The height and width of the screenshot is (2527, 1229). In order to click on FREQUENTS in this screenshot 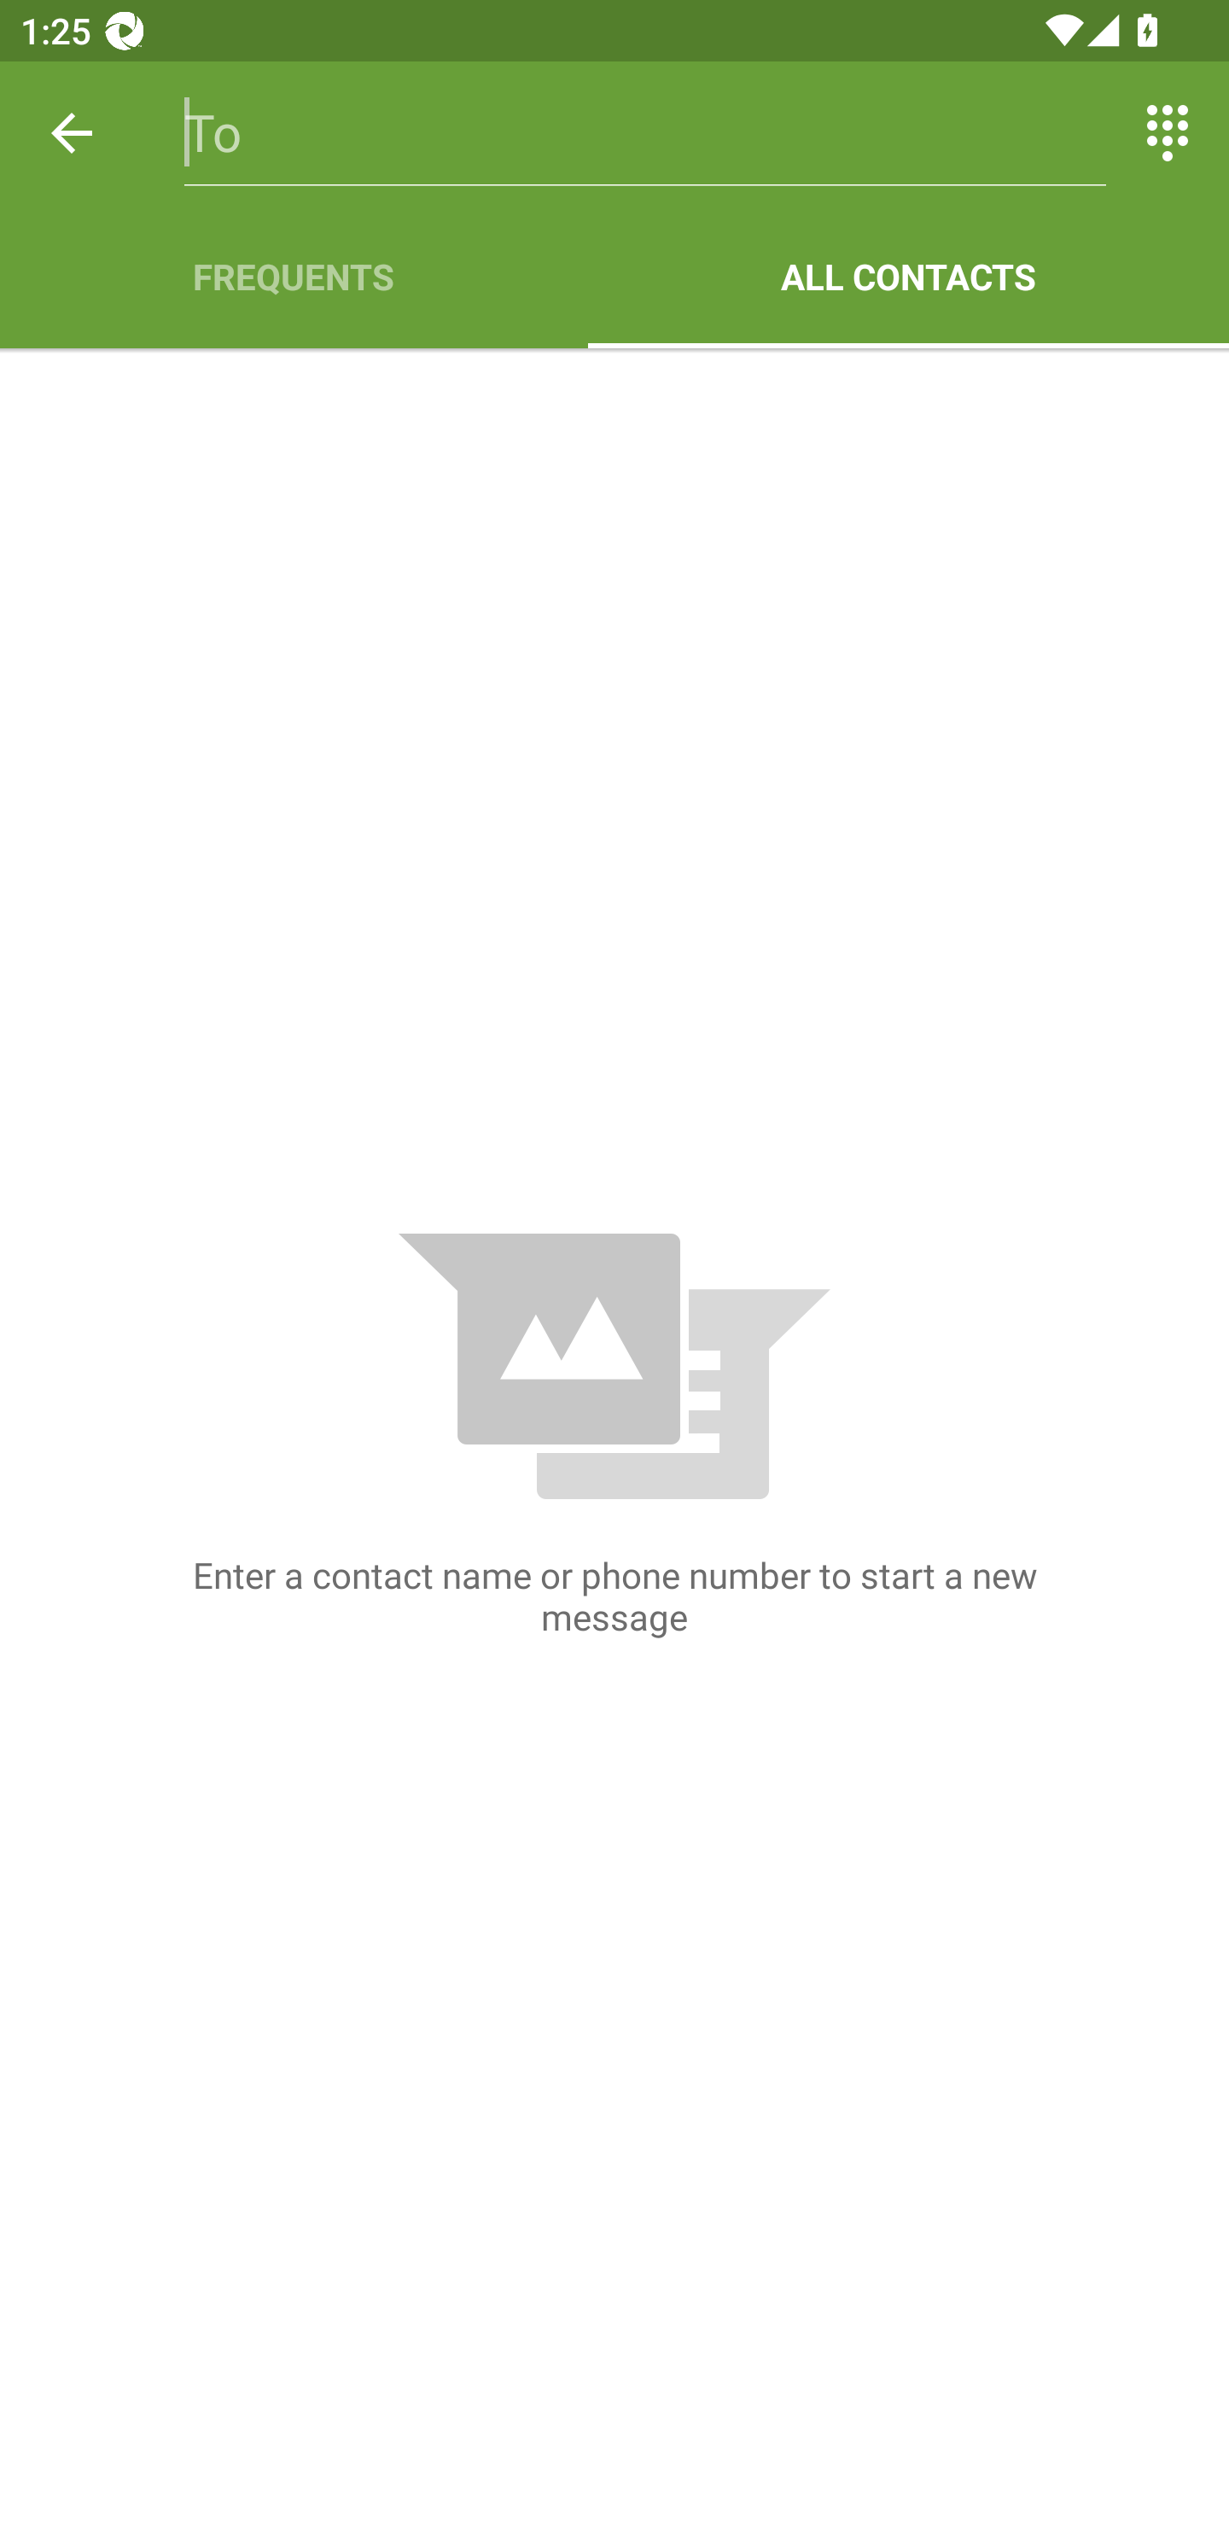, I will do `click(294, 277)`.